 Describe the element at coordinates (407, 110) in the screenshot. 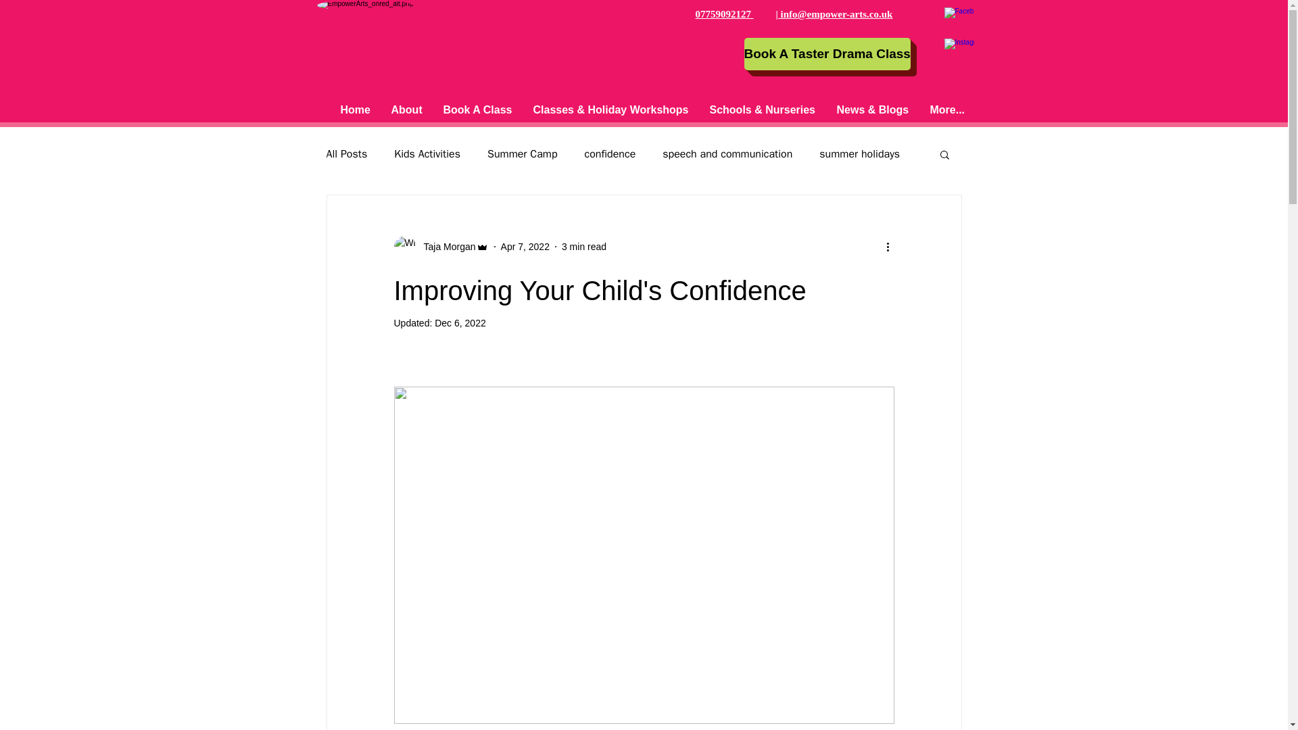

I see `About` at that location.